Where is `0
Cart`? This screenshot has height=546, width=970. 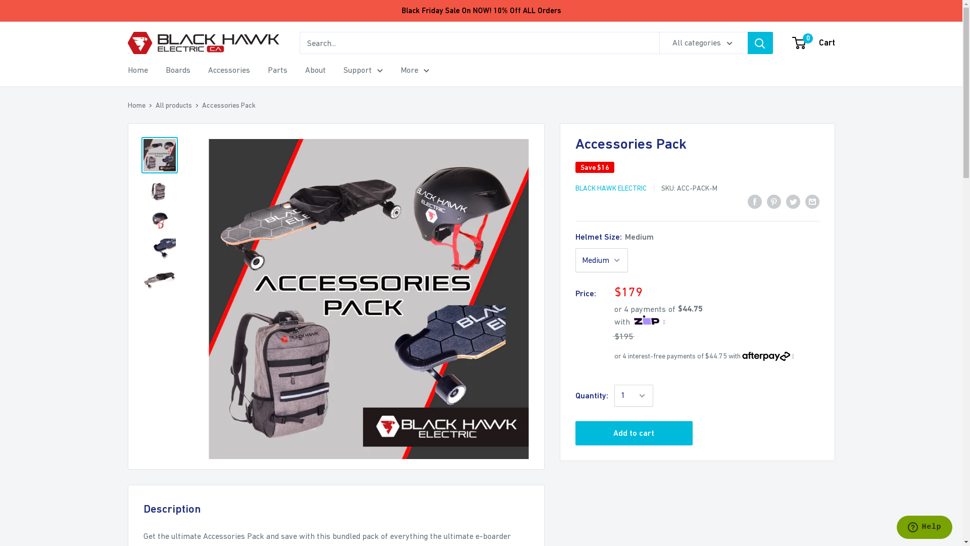
0
Cart is located at coordinates (814, 43).